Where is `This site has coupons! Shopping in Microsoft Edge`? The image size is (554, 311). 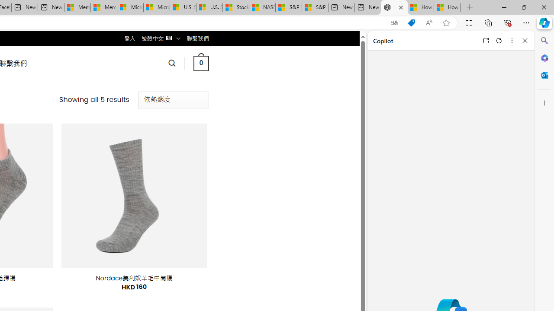 This site has coupons! Shopping in Microsoft Edge is located at coordinates (411, 23).